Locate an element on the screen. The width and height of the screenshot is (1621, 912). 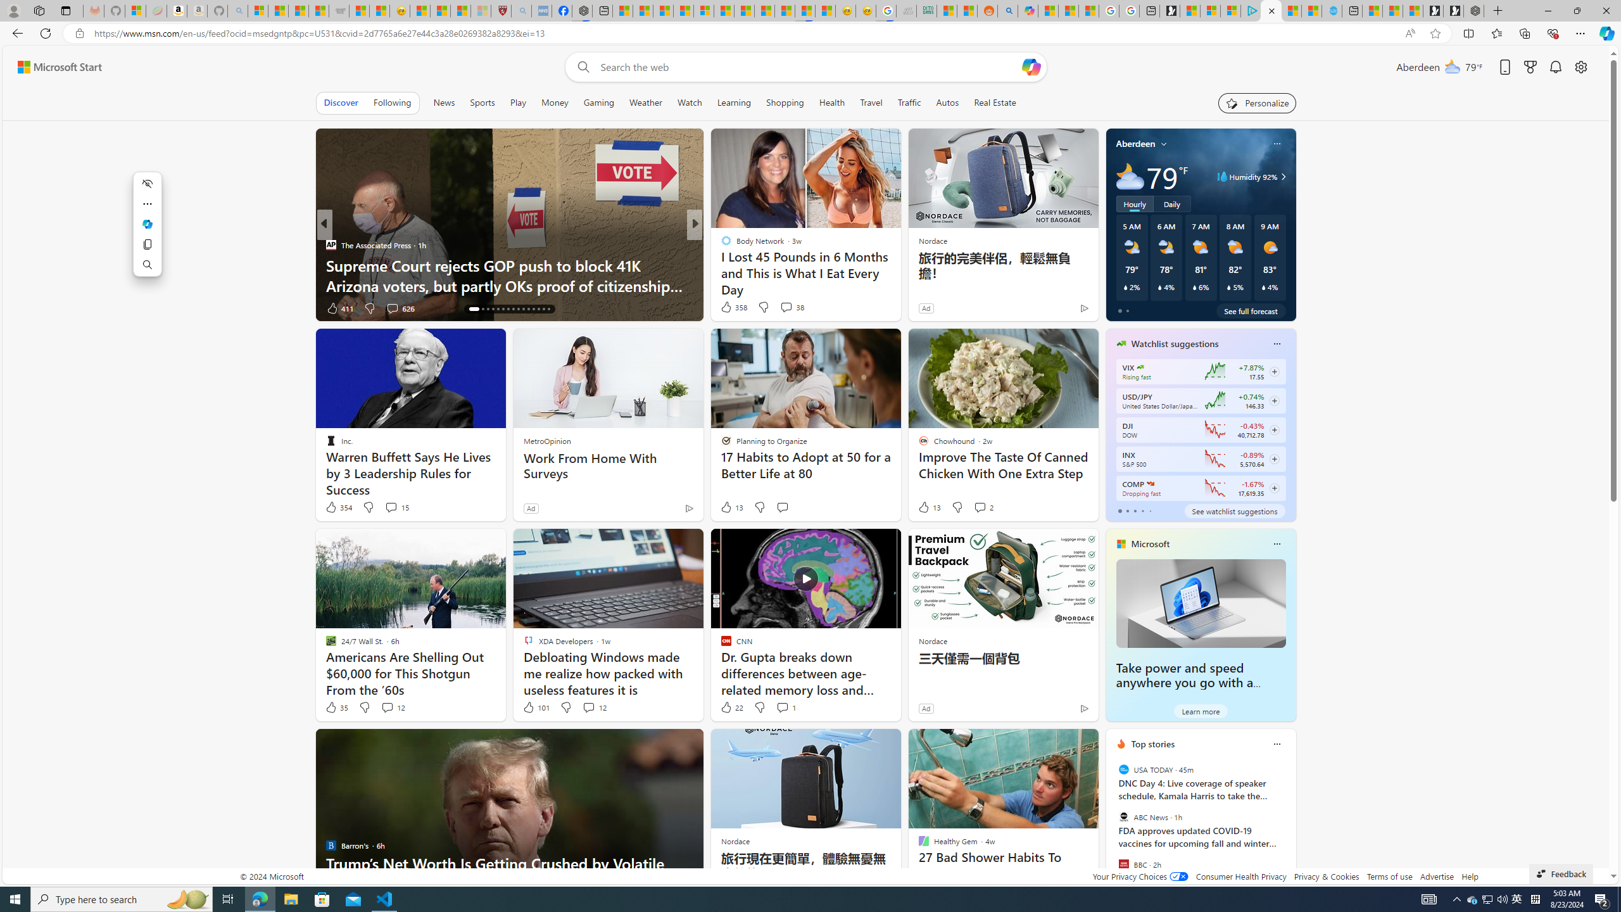
Your Privacy Choices is located at coordinates (1140, 877).